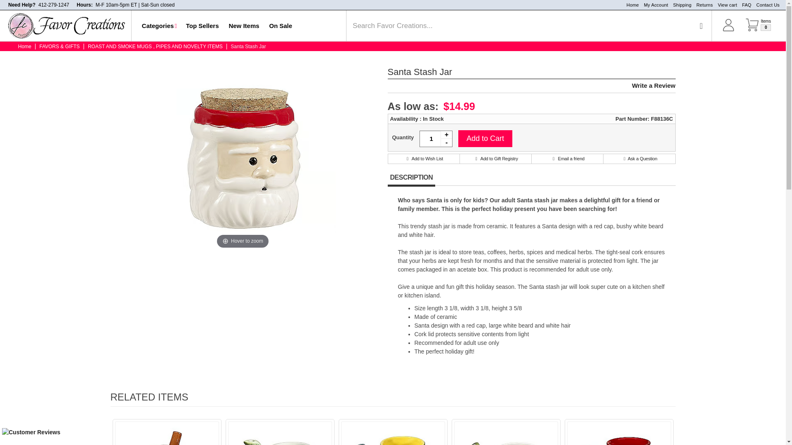  Describe the element at coordinates (680, 5) in the screenshot. I see `412-279-1247` at that location.